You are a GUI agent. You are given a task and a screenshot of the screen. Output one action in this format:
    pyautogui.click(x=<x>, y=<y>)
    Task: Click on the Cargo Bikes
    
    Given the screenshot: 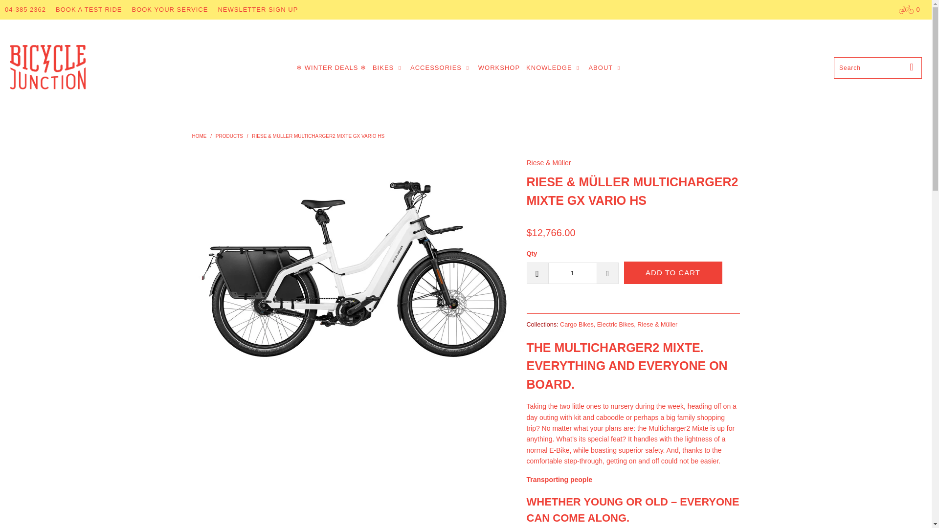 What is the action you would take?
    pyautogui.click(x=576, y=324)
    